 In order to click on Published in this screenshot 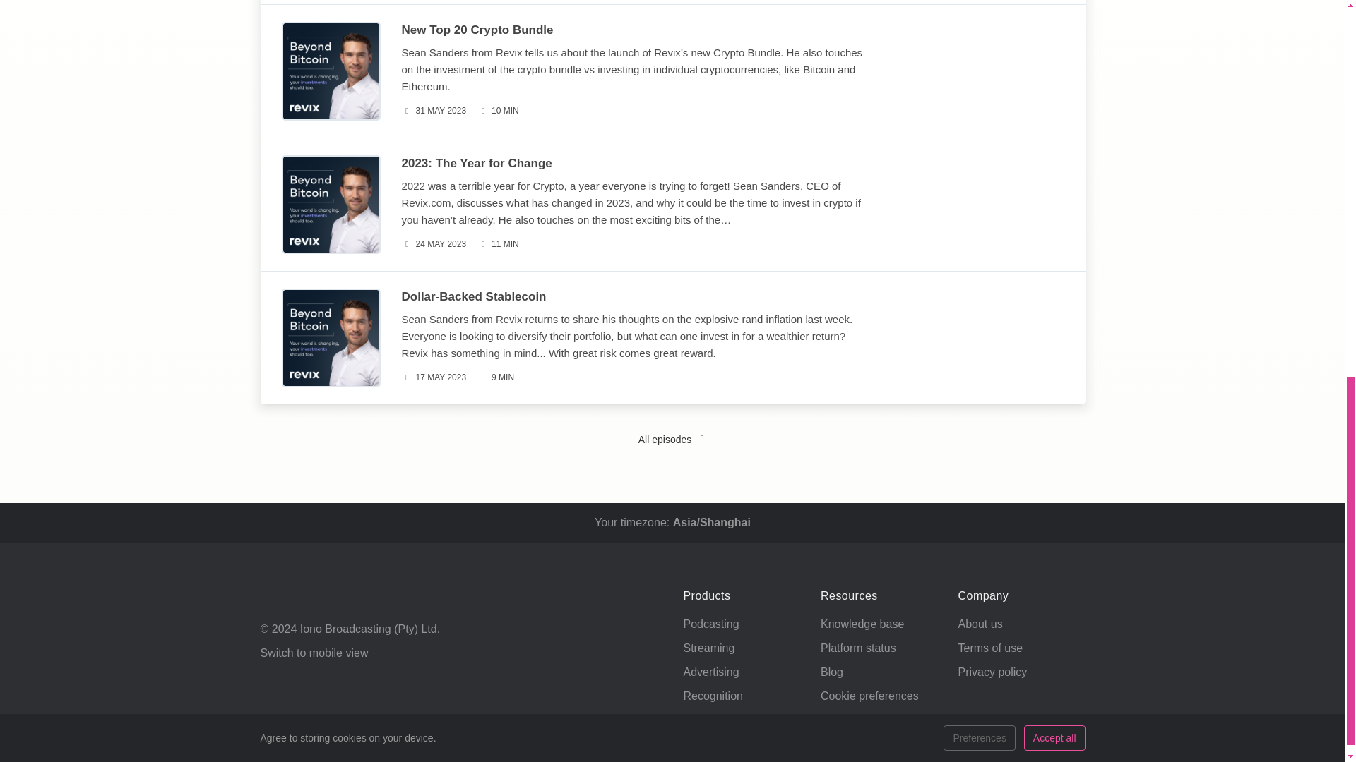, I will do `click(434, 244)`.